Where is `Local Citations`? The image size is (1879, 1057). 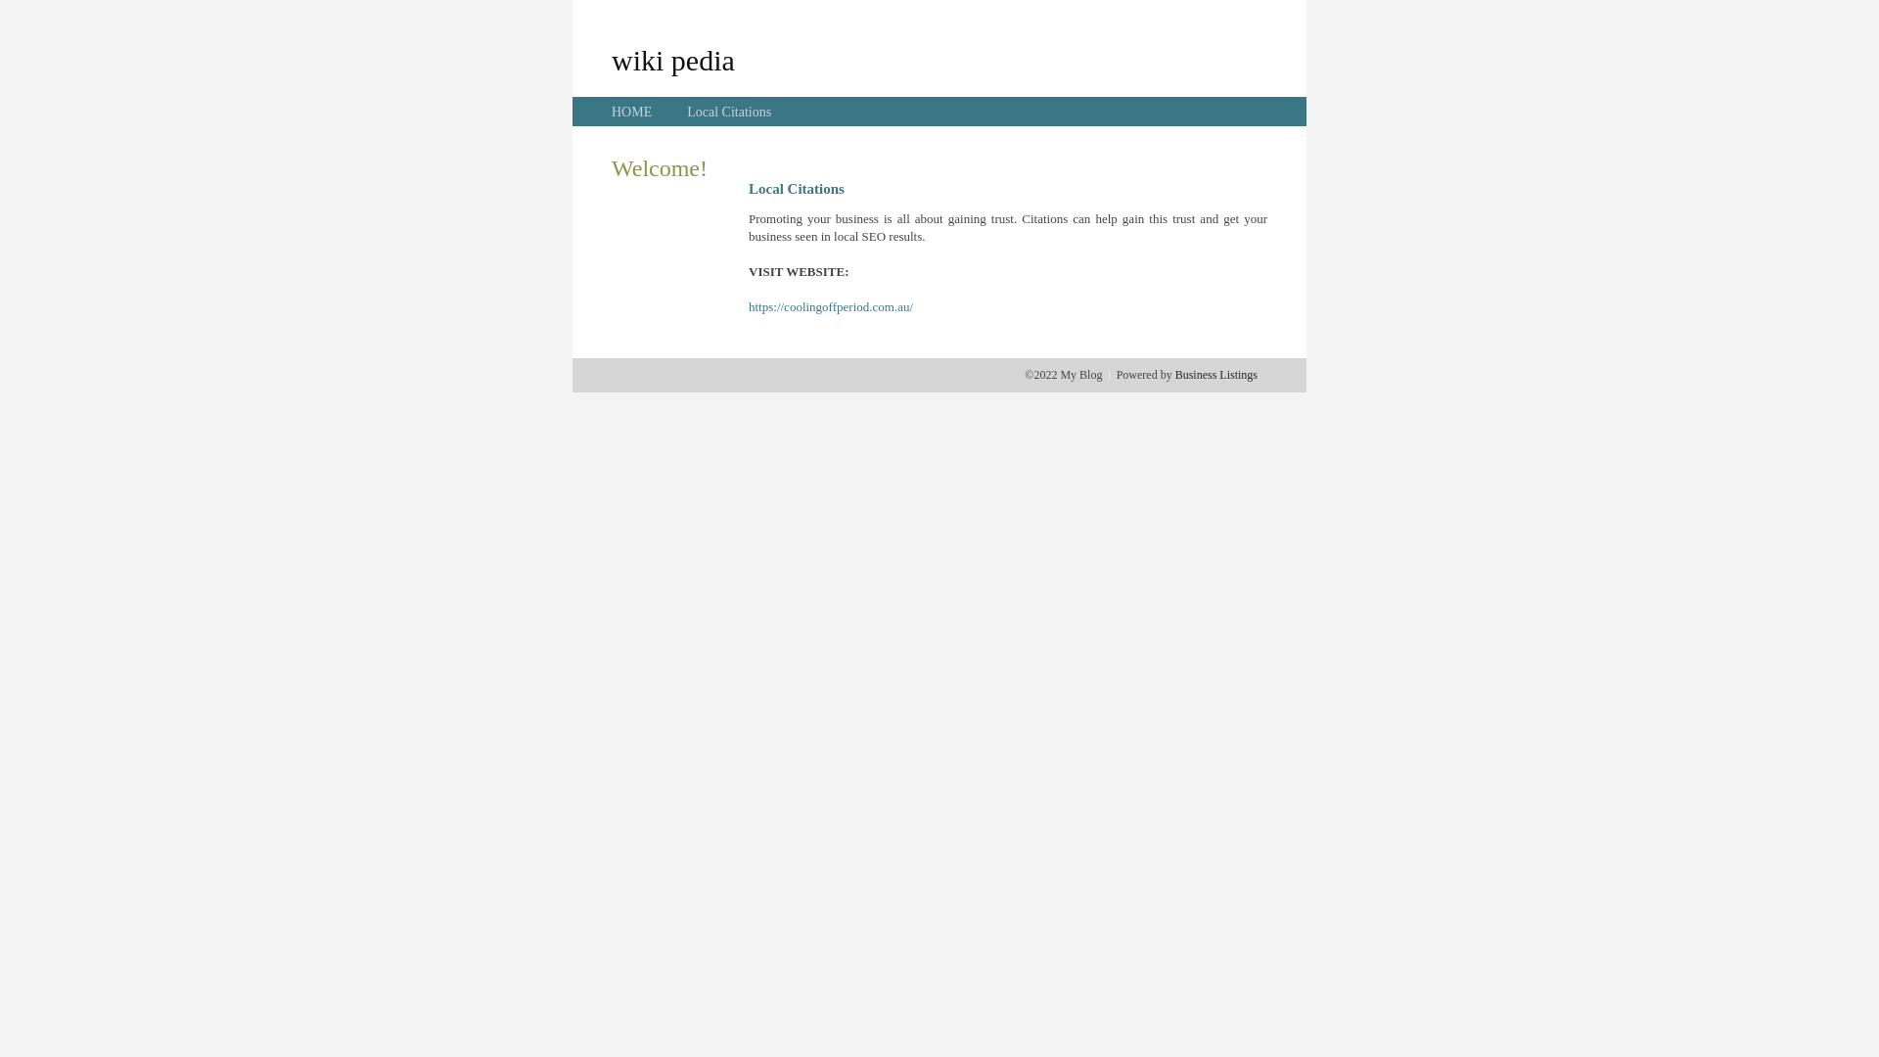
Local Citations is located at coordinates (729, 112).